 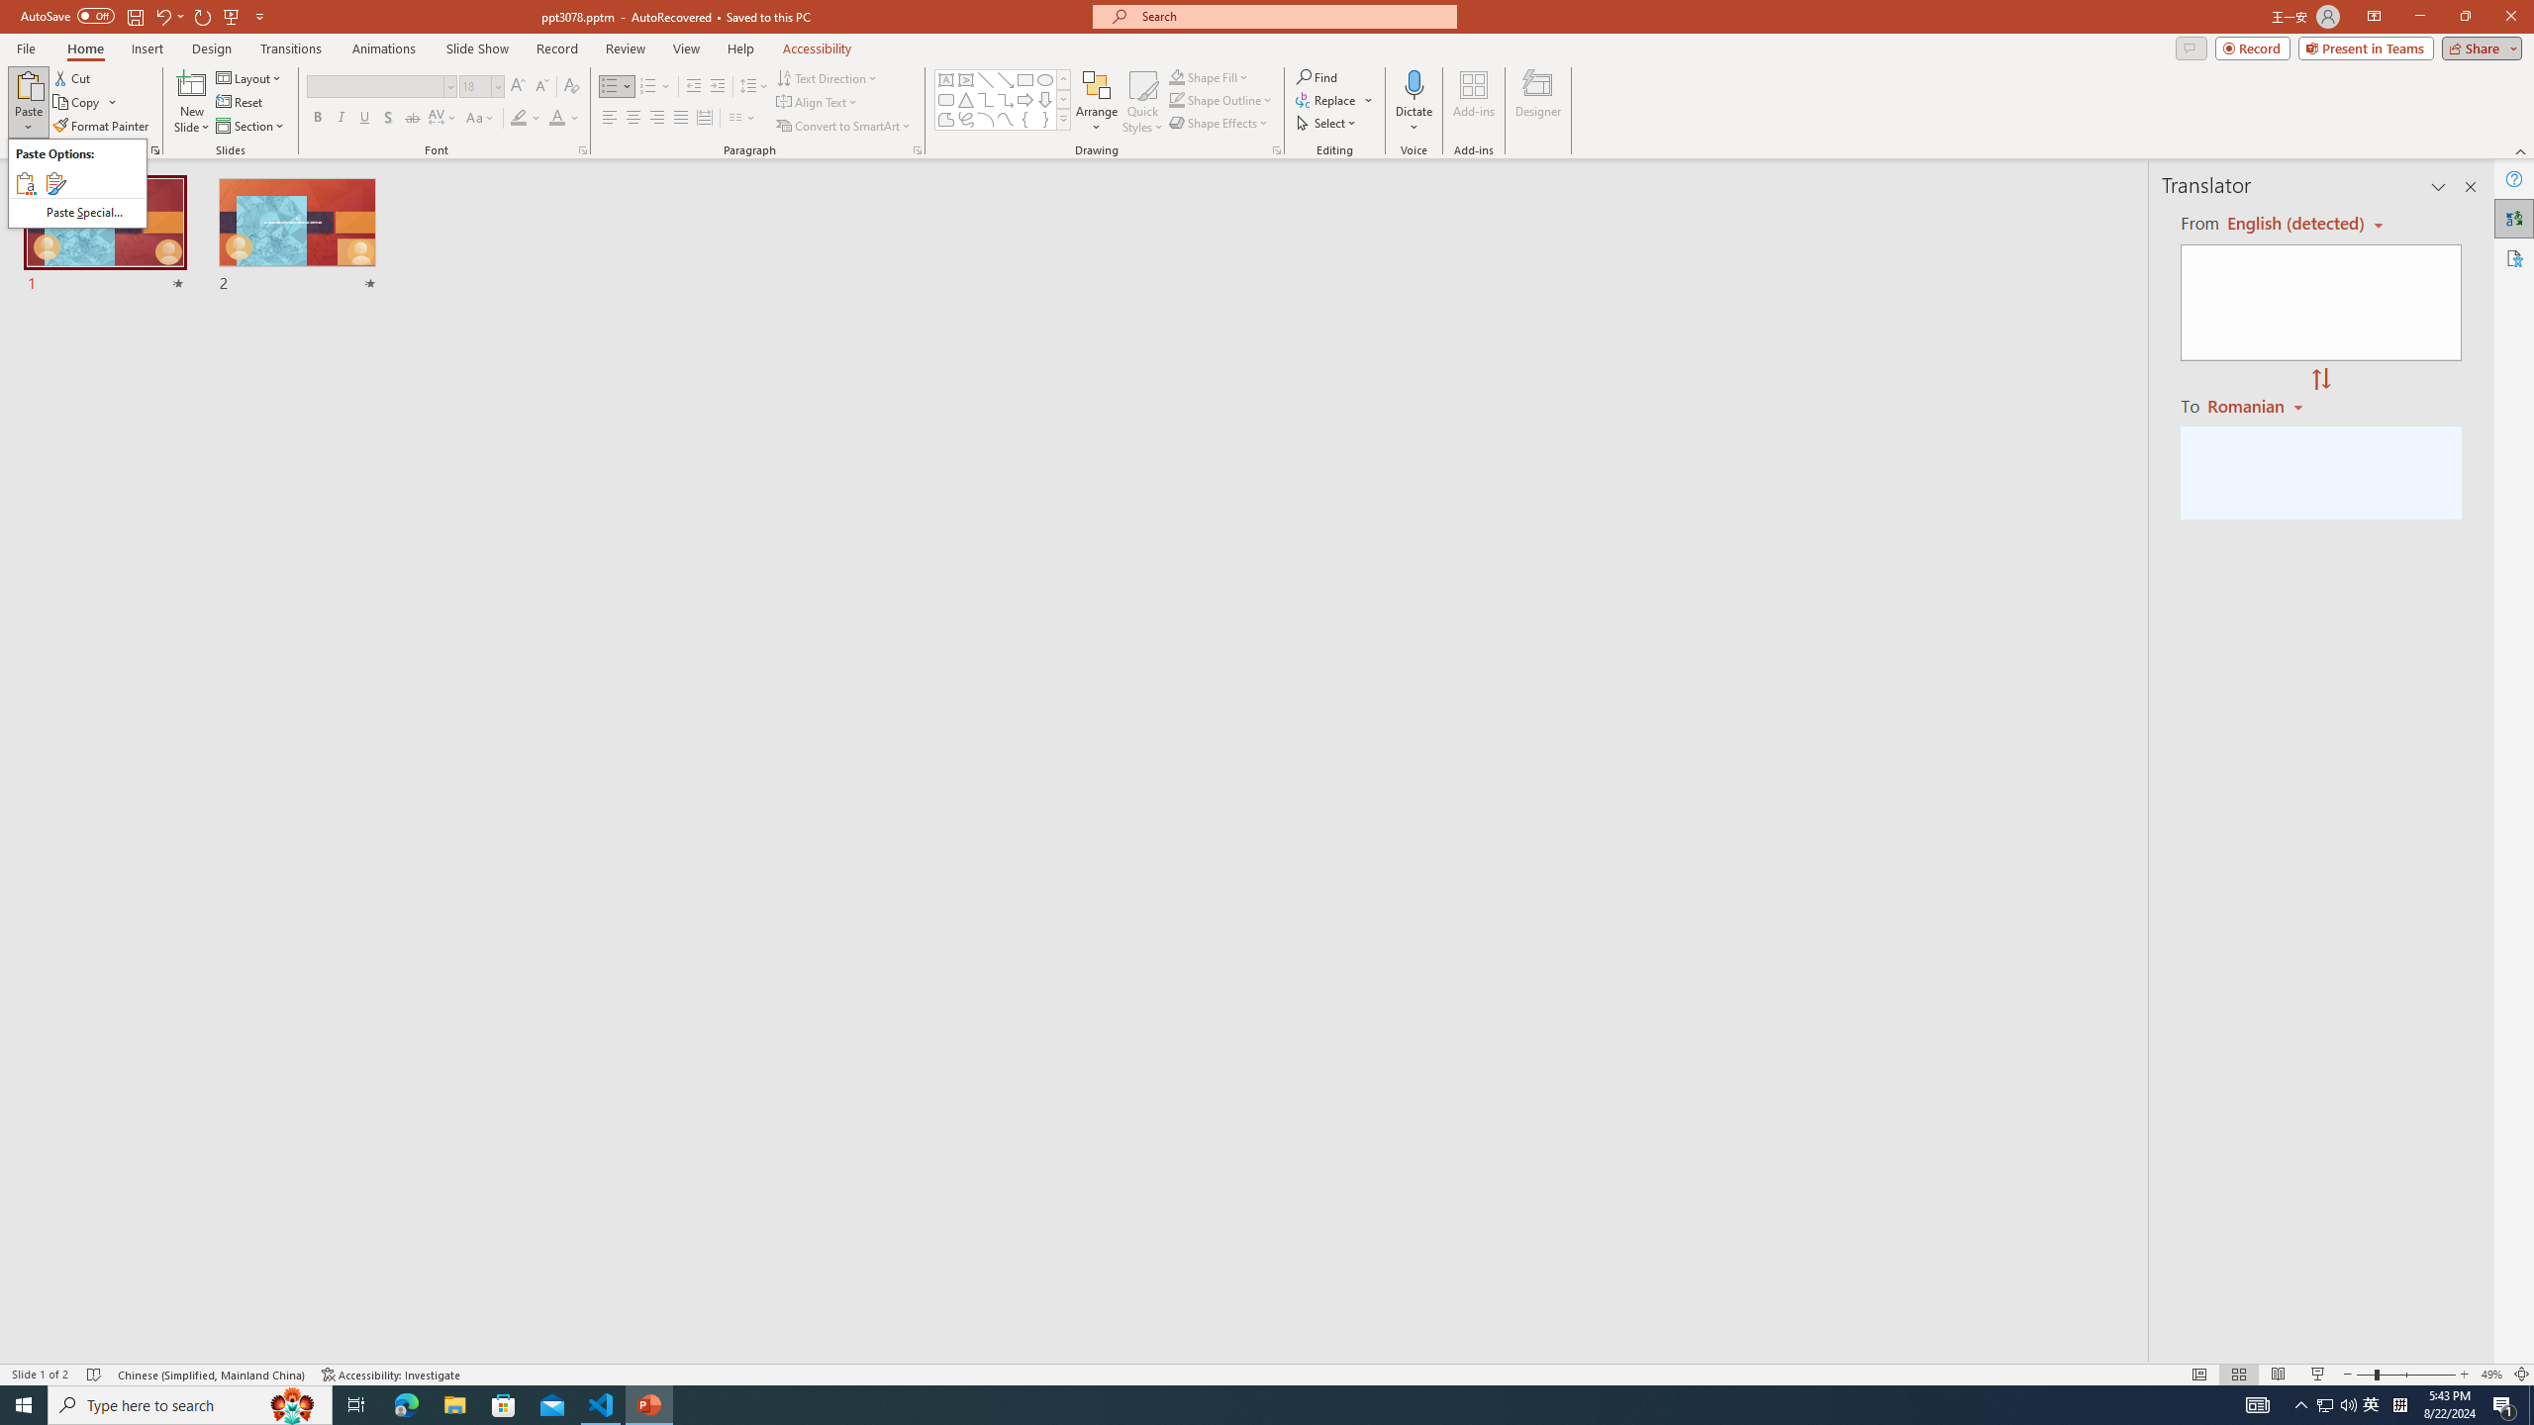 I want to click on Numbering, so click(x=648, y=87).